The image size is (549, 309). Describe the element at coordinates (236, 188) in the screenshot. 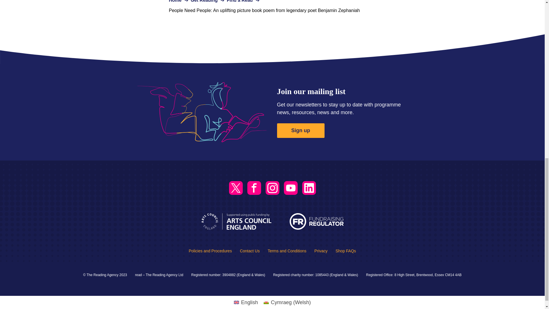

I see `Twitter` at that location.